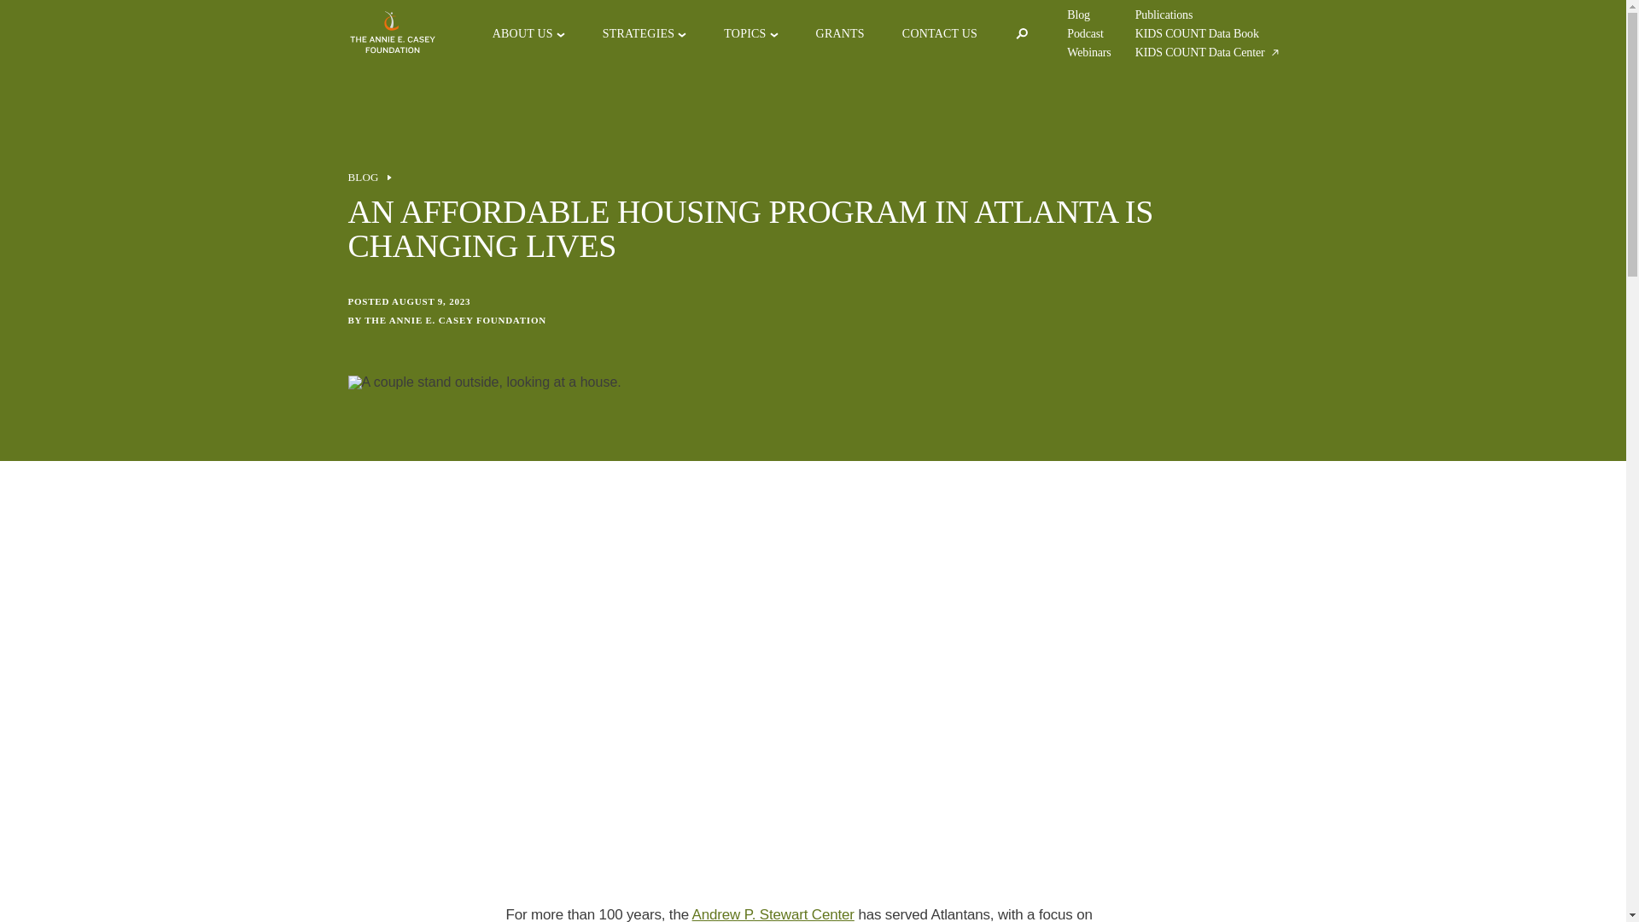  Describe the element at coordinates (939, 34) in the screenshot. I see `CONTACT US` at that location.